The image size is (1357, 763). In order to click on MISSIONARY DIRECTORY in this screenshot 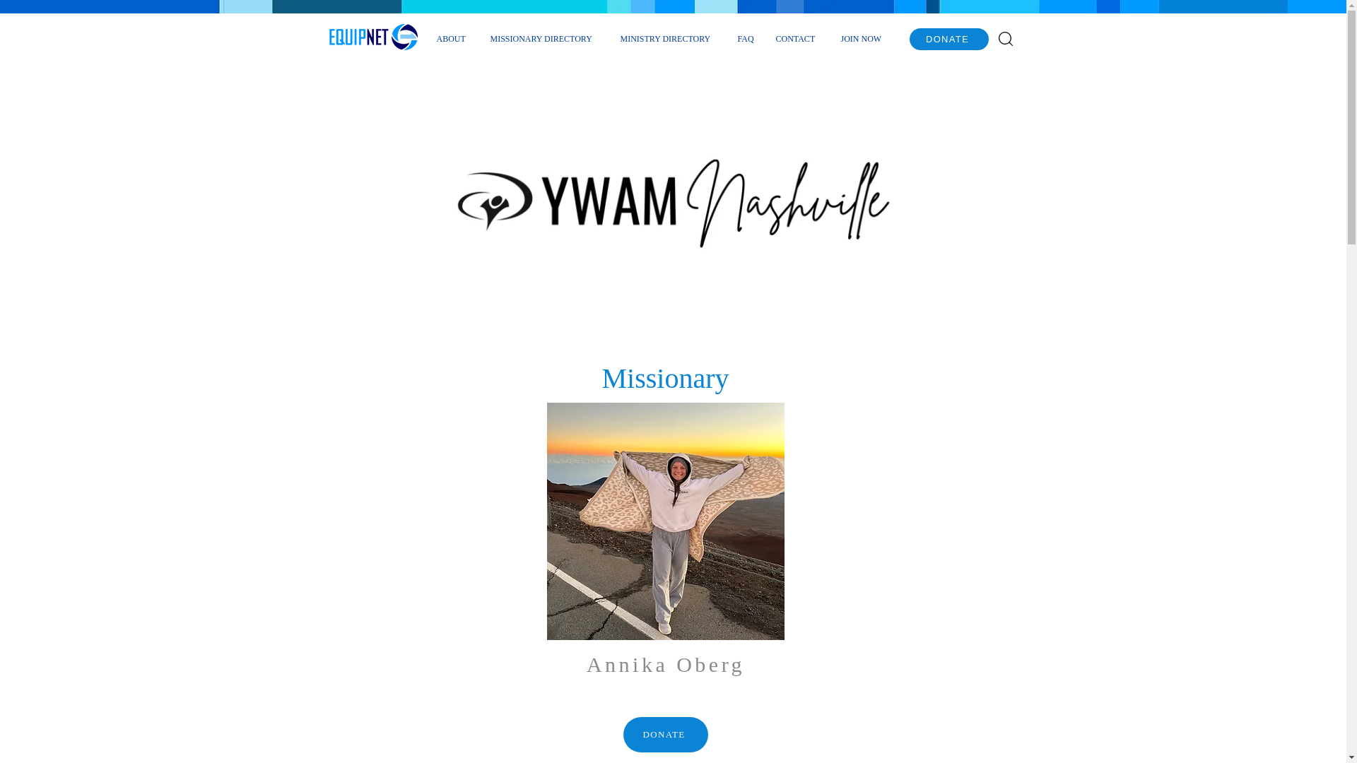, I will do `click(544, 38)`.